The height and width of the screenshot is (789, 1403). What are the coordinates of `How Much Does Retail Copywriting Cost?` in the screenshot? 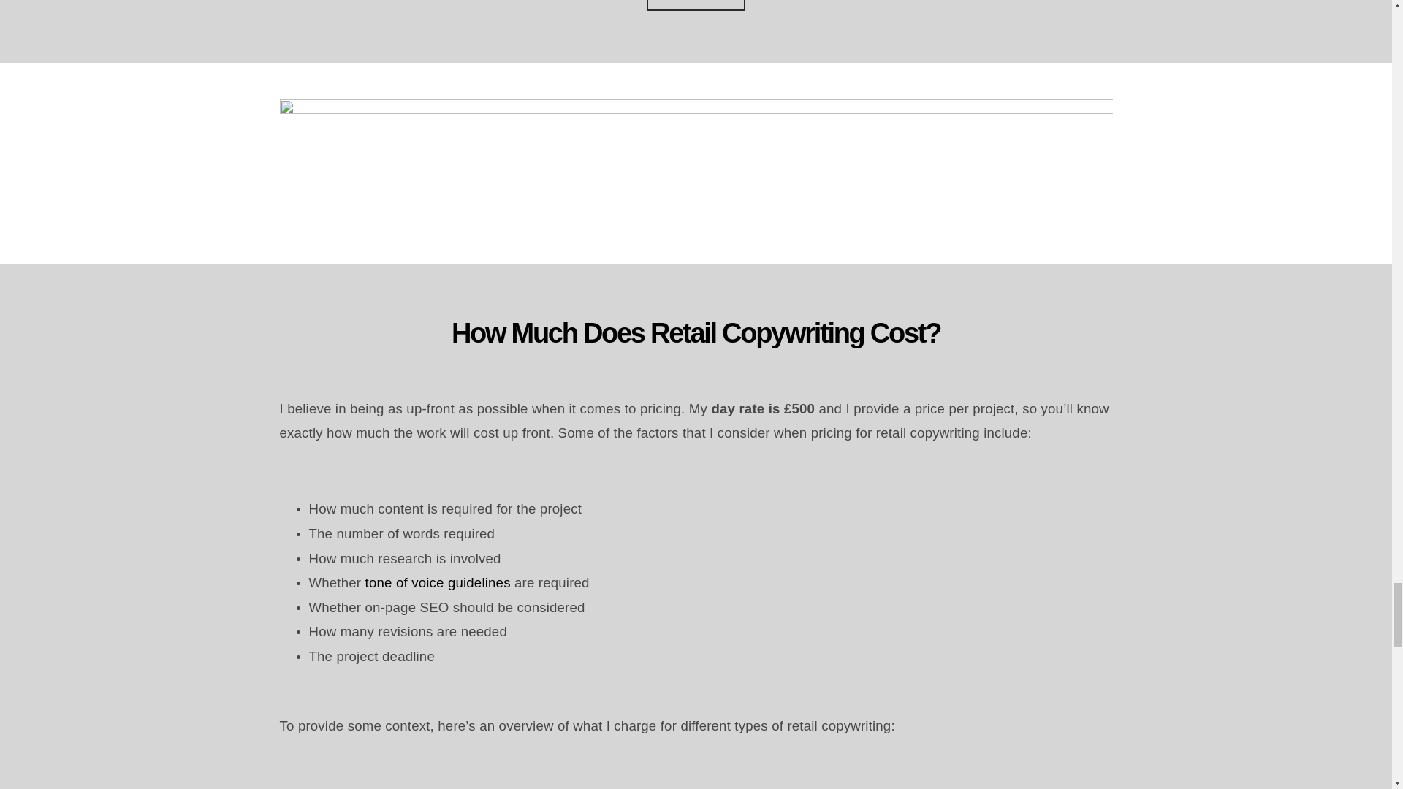 It's located at (696, 352).